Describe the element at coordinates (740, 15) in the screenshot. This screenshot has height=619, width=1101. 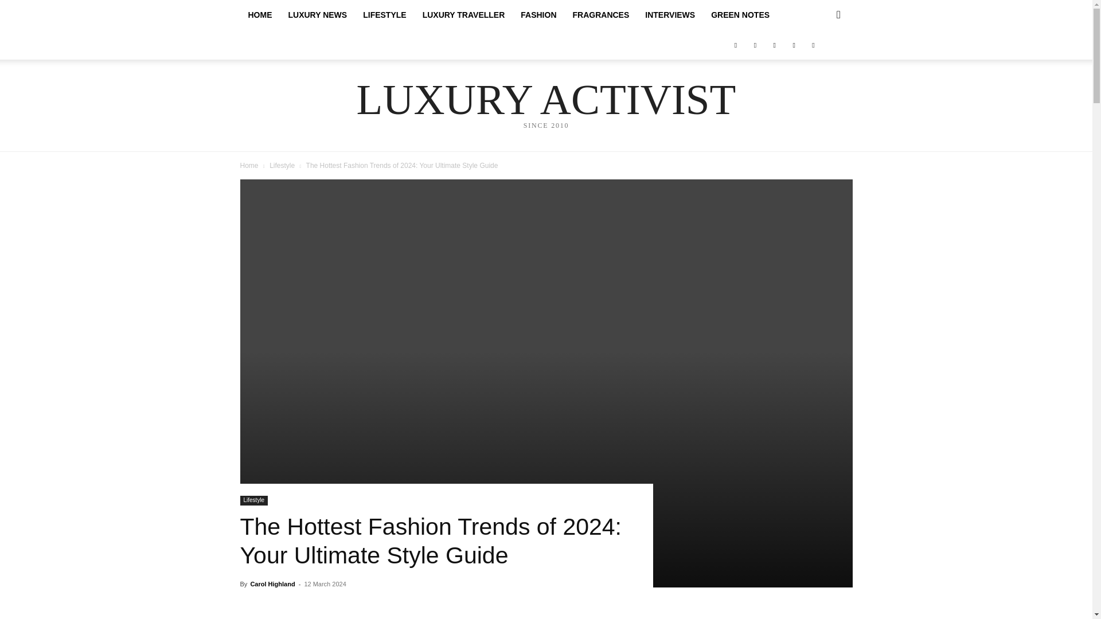
I see `GREEN NOTES` at that location.